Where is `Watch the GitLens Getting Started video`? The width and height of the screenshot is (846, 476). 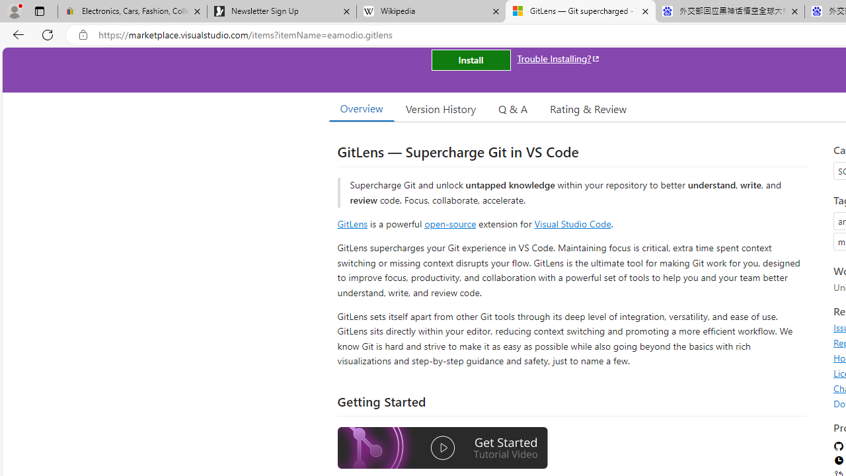 Watch the GitLens Getting Started video is located at coordinates (442, 448).